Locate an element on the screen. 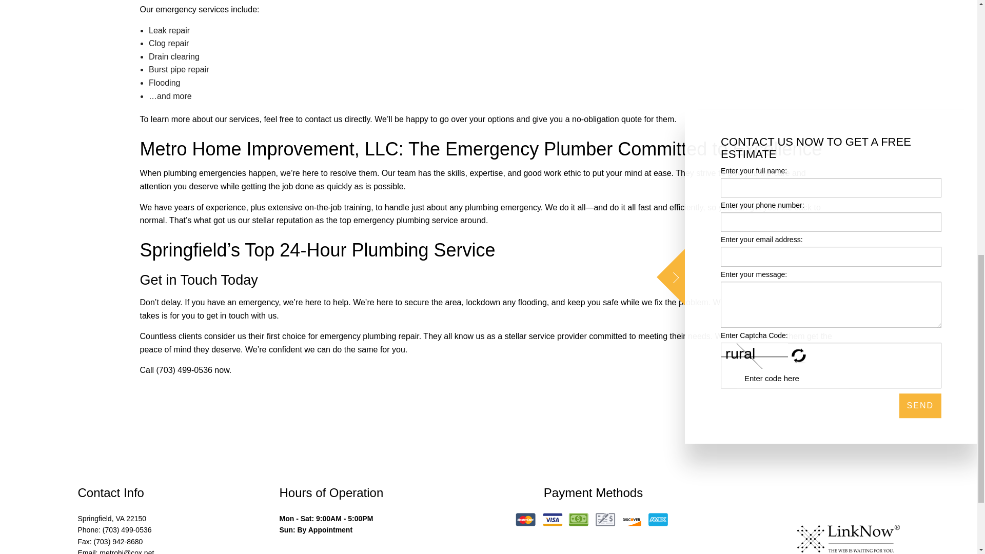 This screenshot has height=554, width=985. Discover is located at coordinates (631, 520).